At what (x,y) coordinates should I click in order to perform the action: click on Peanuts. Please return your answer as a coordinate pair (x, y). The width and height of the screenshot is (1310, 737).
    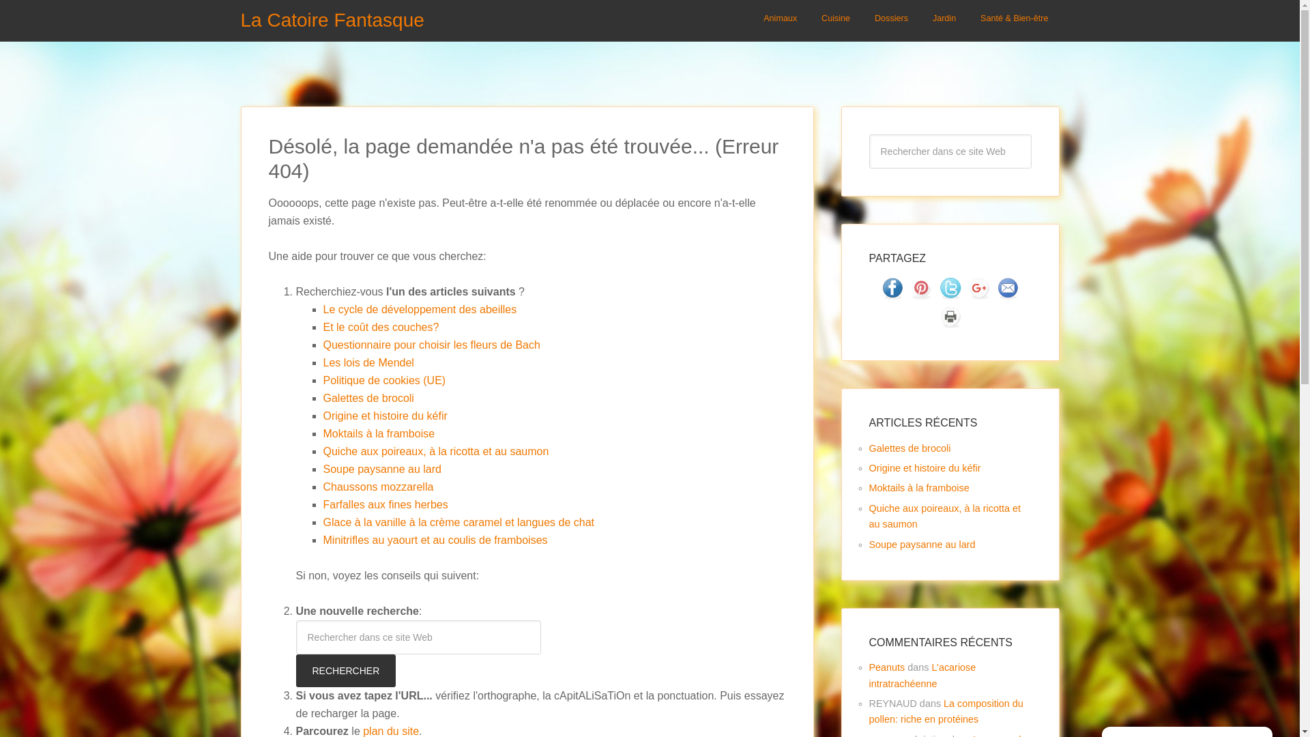
    Looking at the image, I should click on (887, 667).